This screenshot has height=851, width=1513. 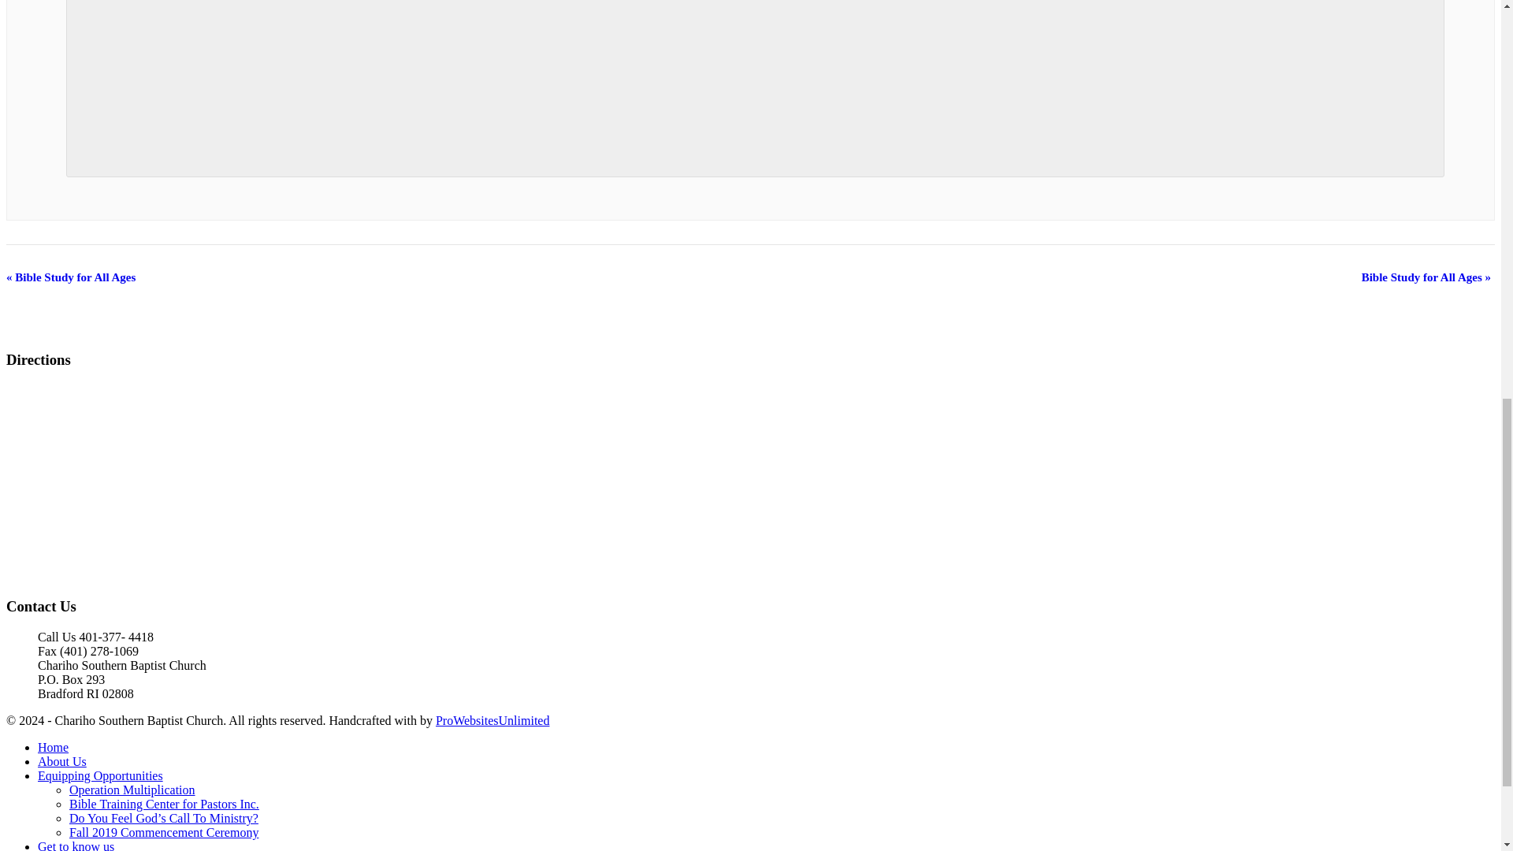 What do you see at coordinates (132, 790) in the screenshot?
I see `Operation Multiplication` at bounding box center [132, 790].